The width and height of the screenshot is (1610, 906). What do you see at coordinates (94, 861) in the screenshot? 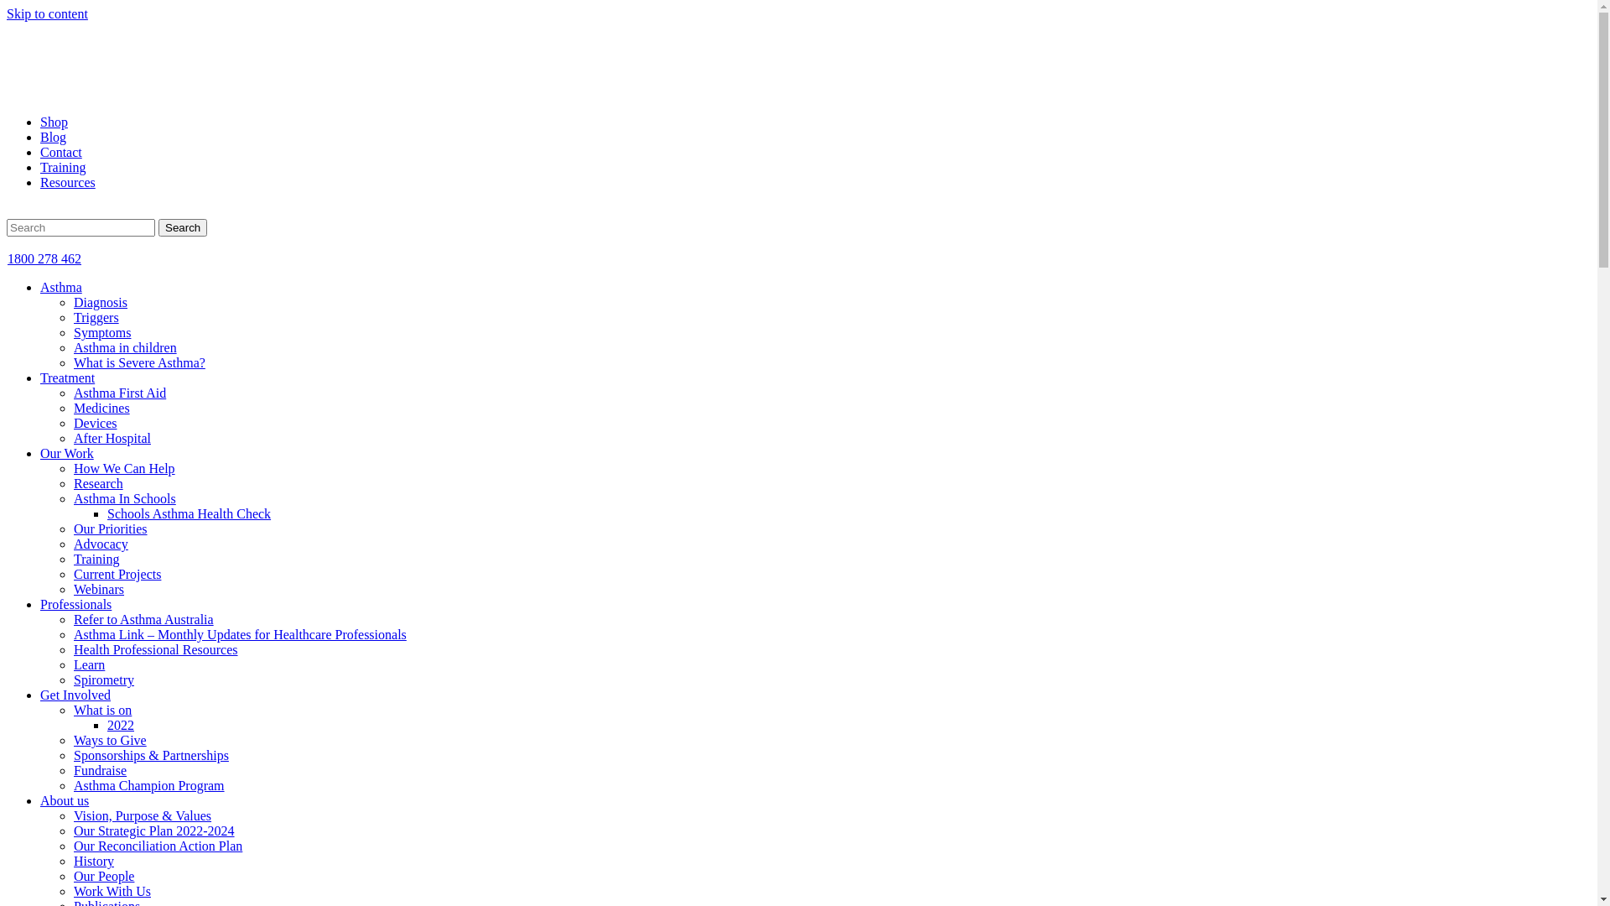
I see `History` at bounding box center [94, 861].